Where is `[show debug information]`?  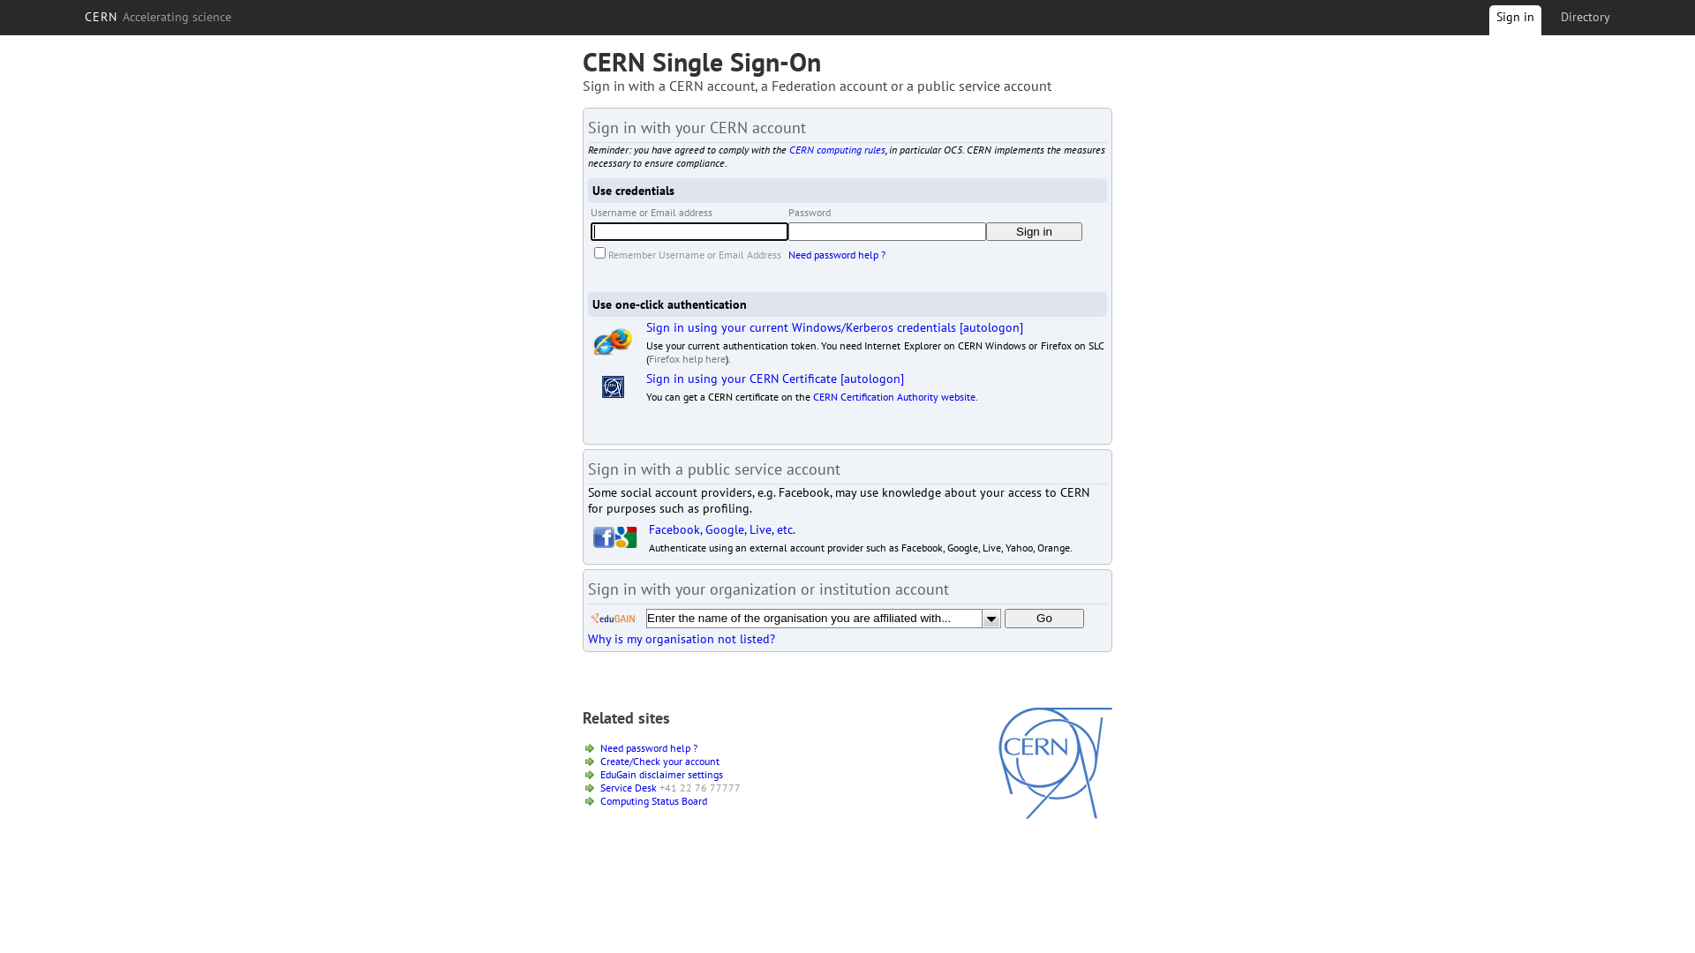 [show debug information] is located at coordinates (641, 658).